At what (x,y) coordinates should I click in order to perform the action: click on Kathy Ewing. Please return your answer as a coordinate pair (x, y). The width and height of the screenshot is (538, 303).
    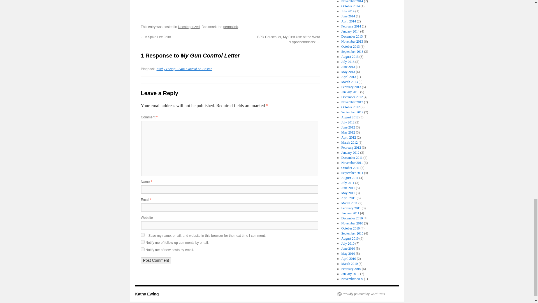
    Looking at the image, I should click on (147, 294).